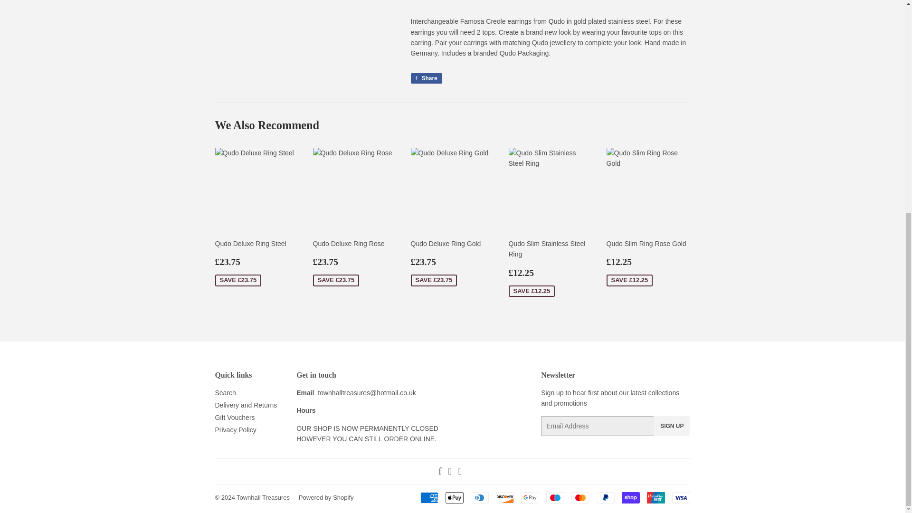 The width and height of the screenshot is (912, 513). Describe the element at coordinates (428, 497) in the screenshot. I see `American Express` at that location.